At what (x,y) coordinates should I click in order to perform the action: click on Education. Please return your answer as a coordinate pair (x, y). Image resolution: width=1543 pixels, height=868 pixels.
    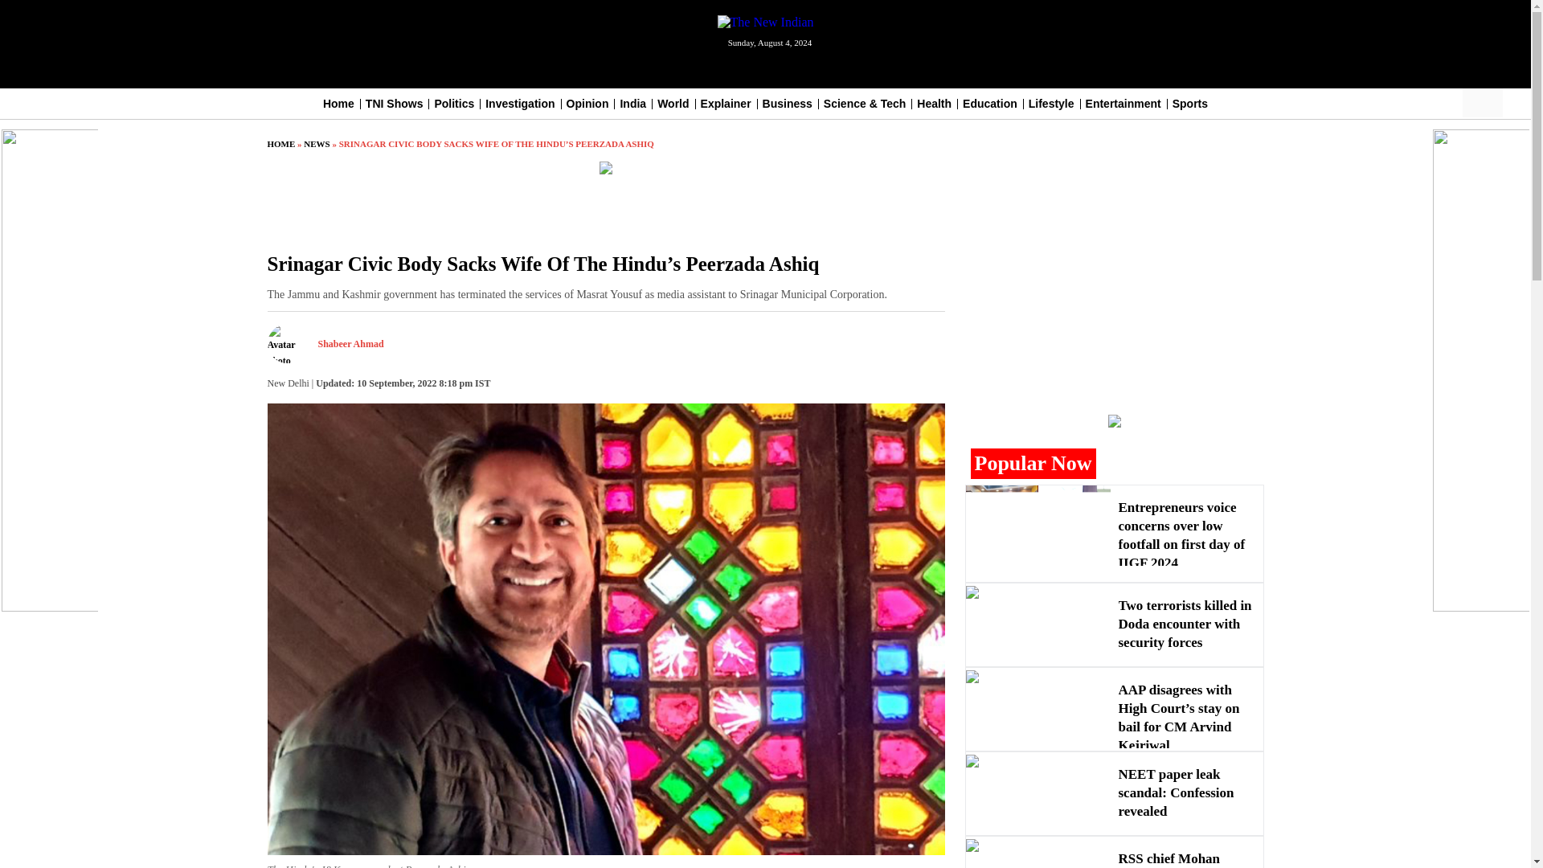
    Looking at the image, I should click on (990, 103).